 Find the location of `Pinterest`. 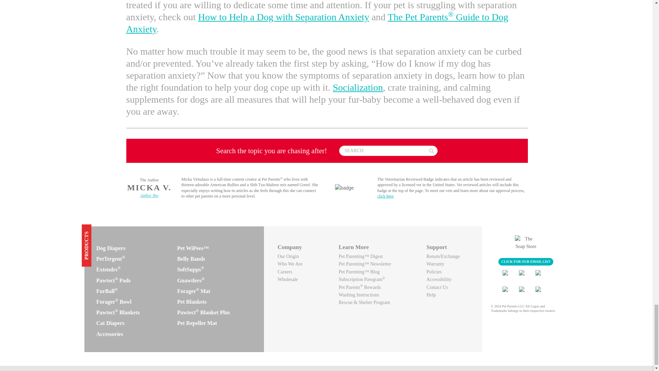

Pinterest is located at coordinates (542, 292).